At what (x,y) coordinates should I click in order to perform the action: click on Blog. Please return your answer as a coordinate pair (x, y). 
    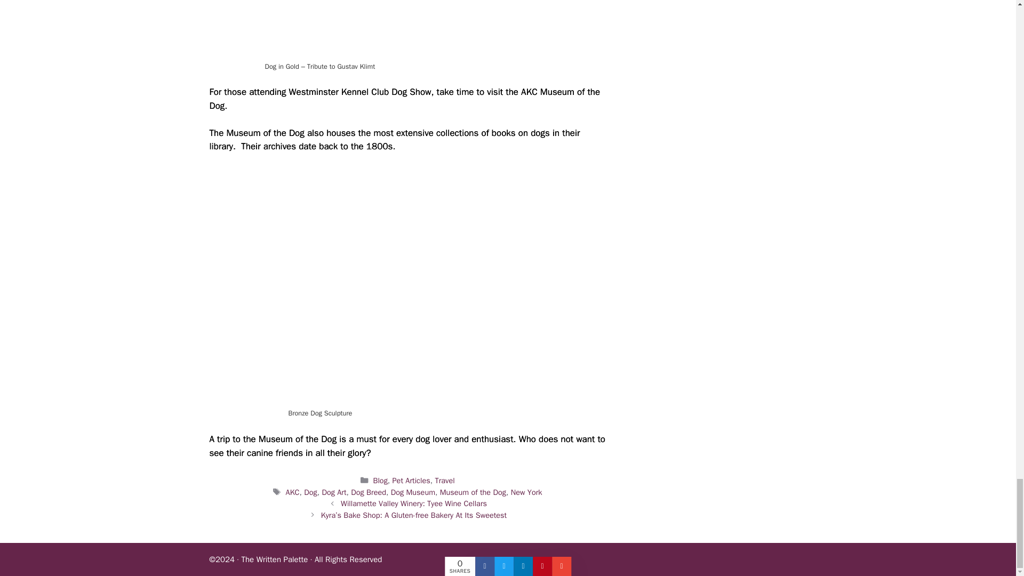
    Looking at the image, I should click on (380, 481).